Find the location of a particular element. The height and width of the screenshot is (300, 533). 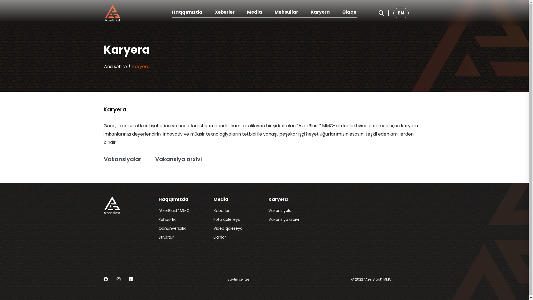

Struktur is located at coordinates (166, 237).